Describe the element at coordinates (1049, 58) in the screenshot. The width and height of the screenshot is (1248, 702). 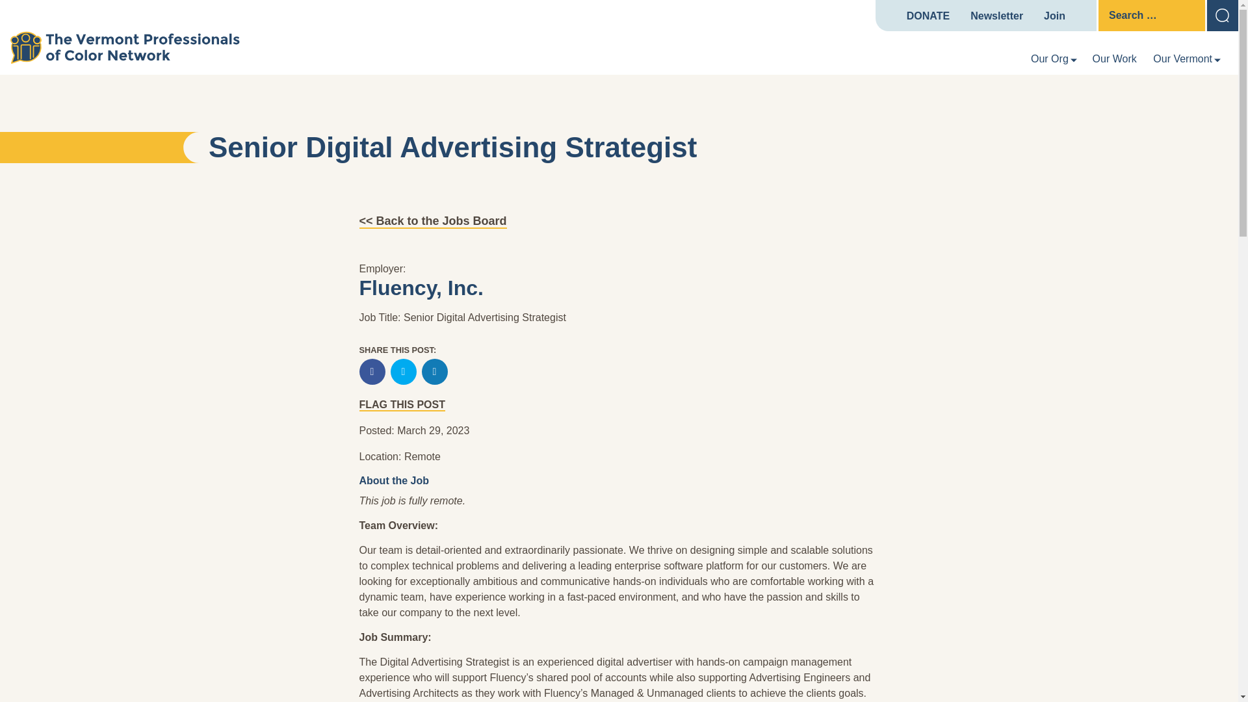
I see `Our Org` at that location.